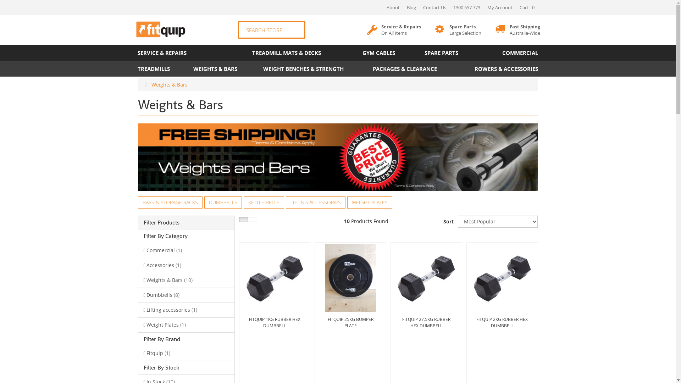 The width and height of the screenshot is (681, 383). What do you see at coordinates (271, 30) in the screenshot?
I see `SEARCH STORE` at bounding box center [271, 30].